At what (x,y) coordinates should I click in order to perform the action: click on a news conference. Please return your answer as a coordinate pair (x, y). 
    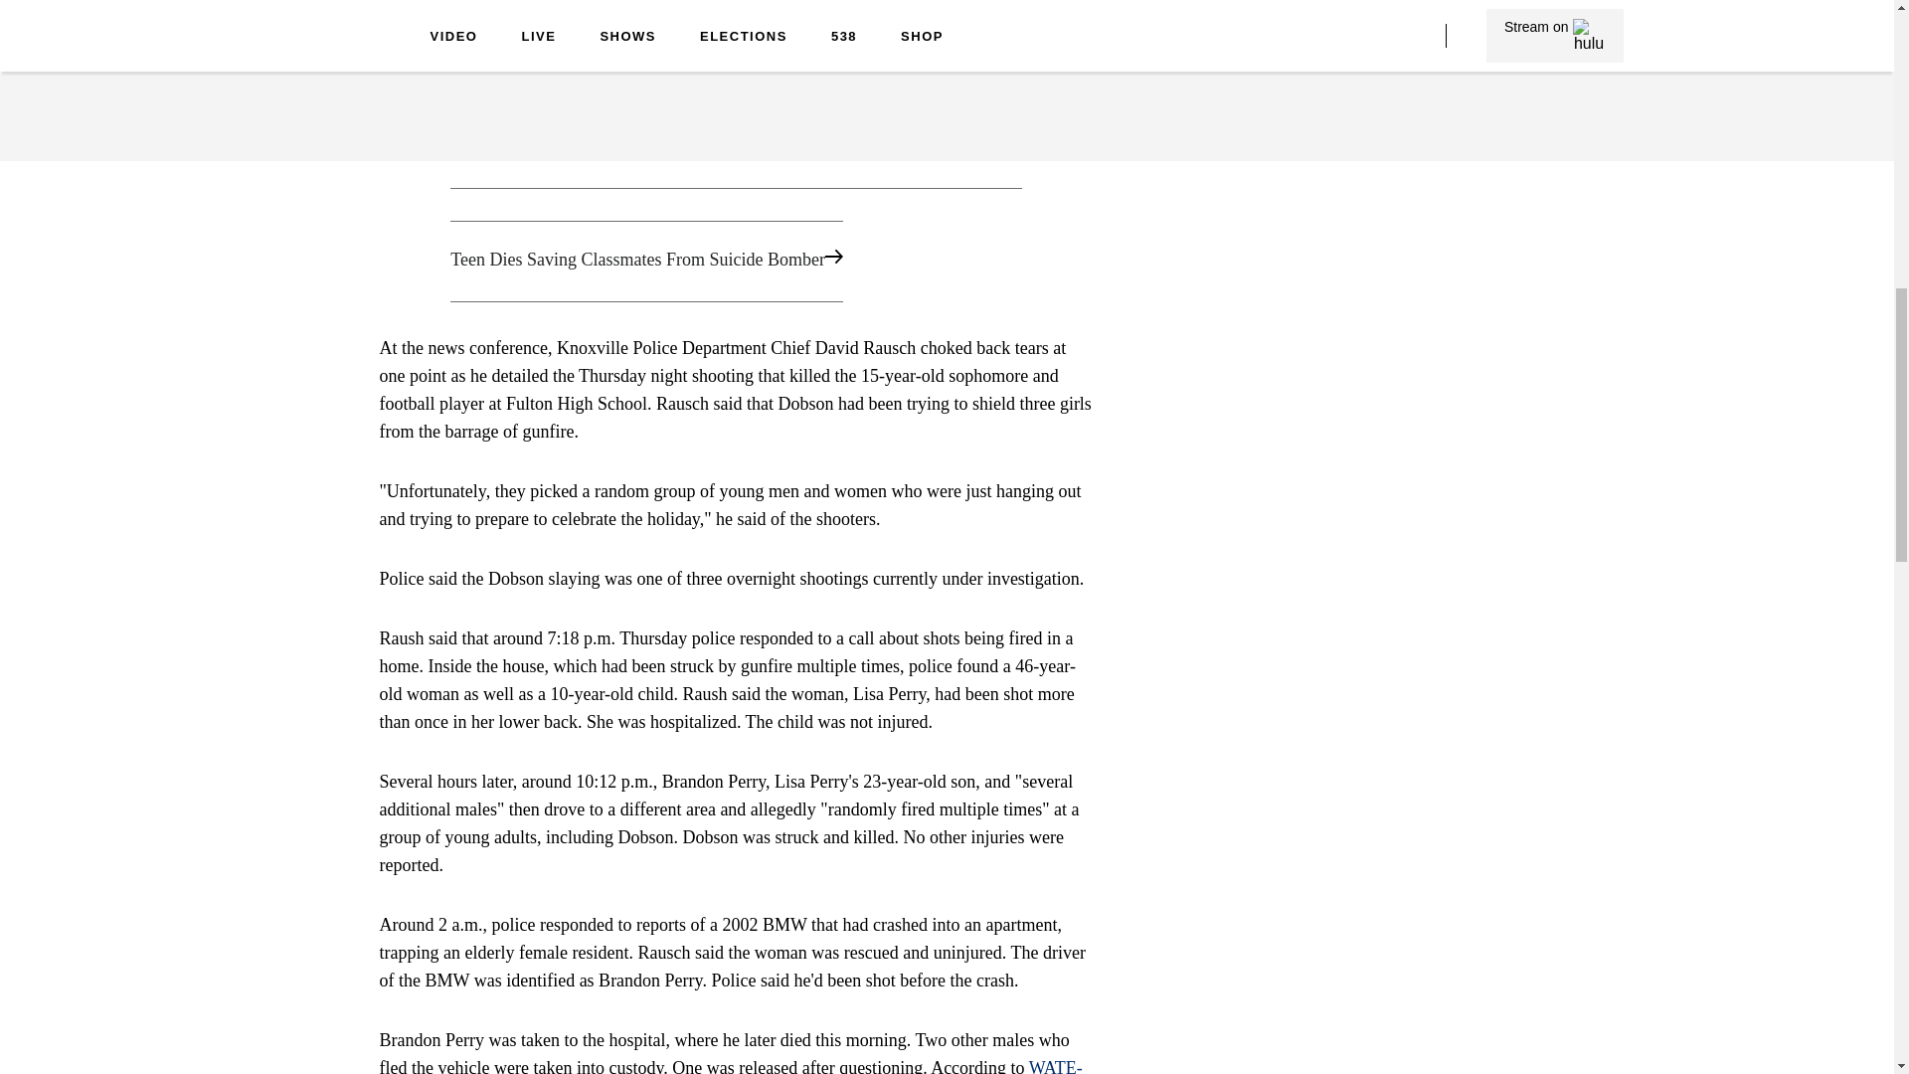
    Looking at the image, I should click on (529, 8).